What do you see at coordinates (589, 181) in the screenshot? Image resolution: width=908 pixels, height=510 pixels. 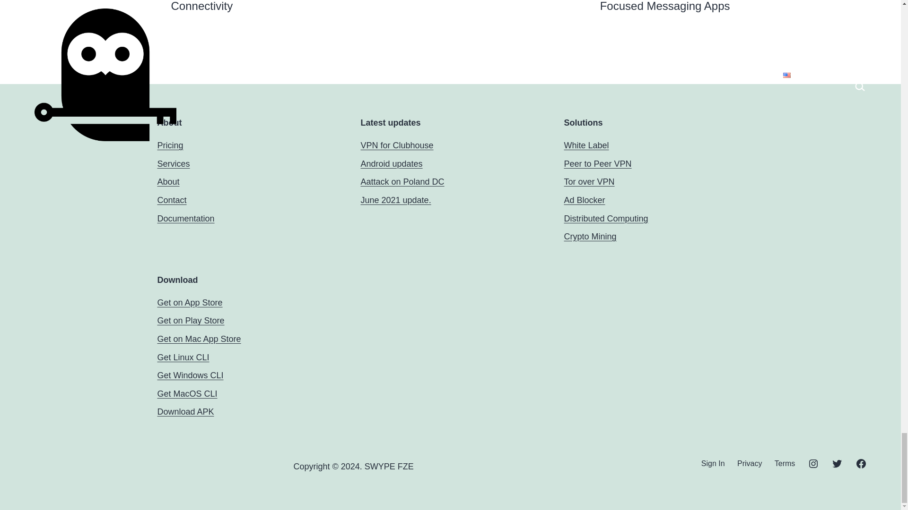 I see `Tor over VPN` at bounding box center [589, 181].